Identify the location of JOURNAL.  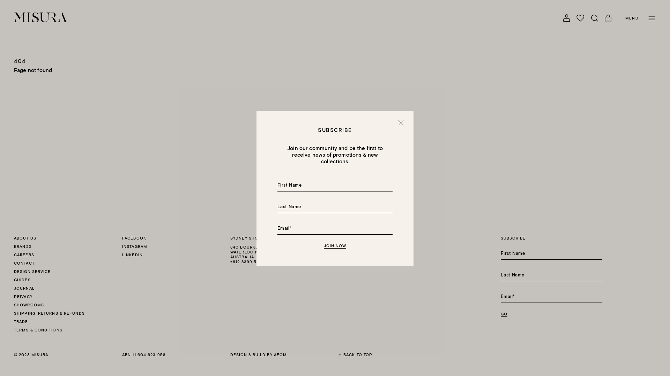
(24, 288).